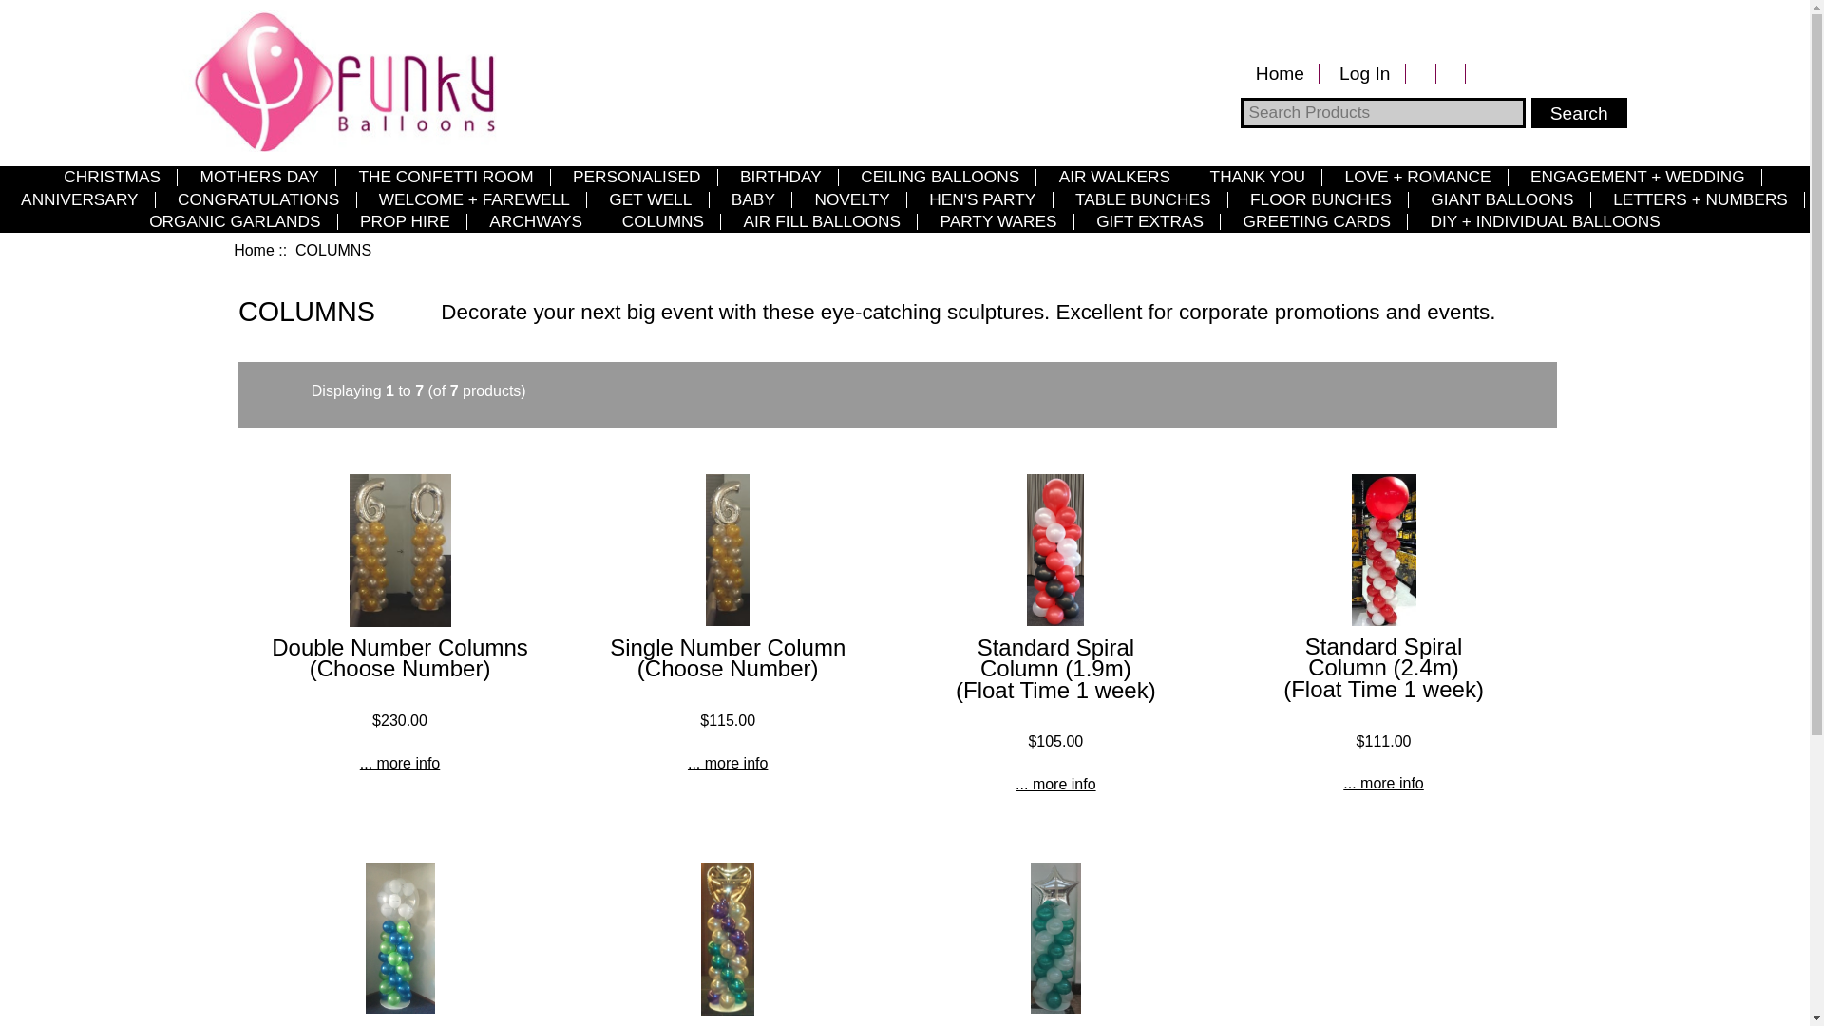 The image size is (1824, 1026). What do you see at coordinates (636, 177) in the screenshot?
I see `PERSONALISED` at bounding box center [636, 177].